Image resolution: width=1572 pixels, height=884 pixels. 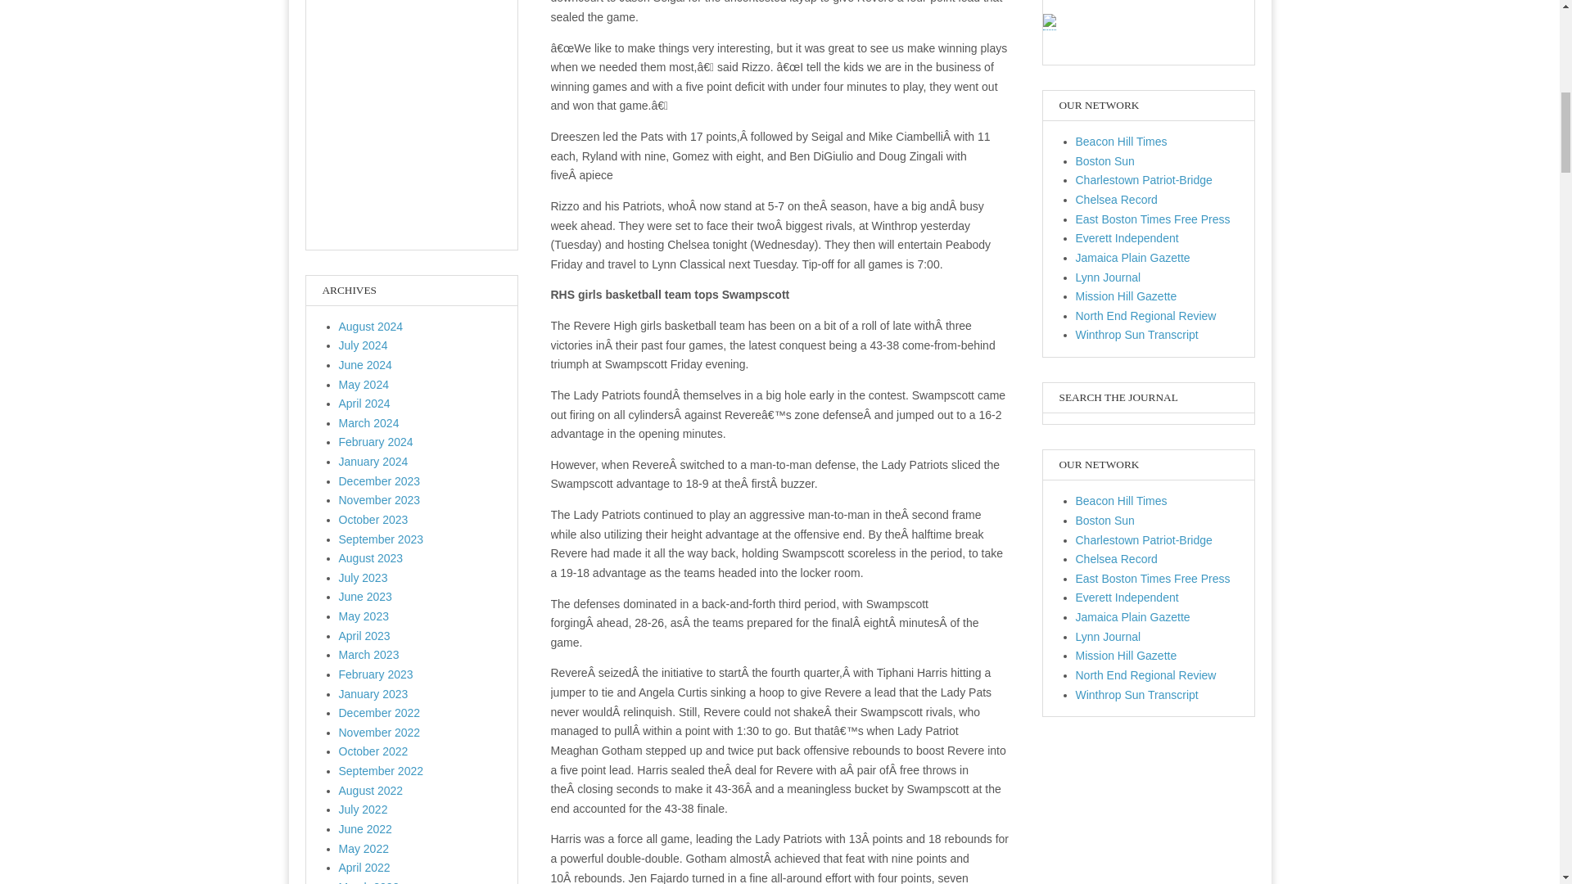 What do you see at coordinates (1116, 559) in the screenshot?
I see `Chelsea Record` at bounding box center [1116, 559].